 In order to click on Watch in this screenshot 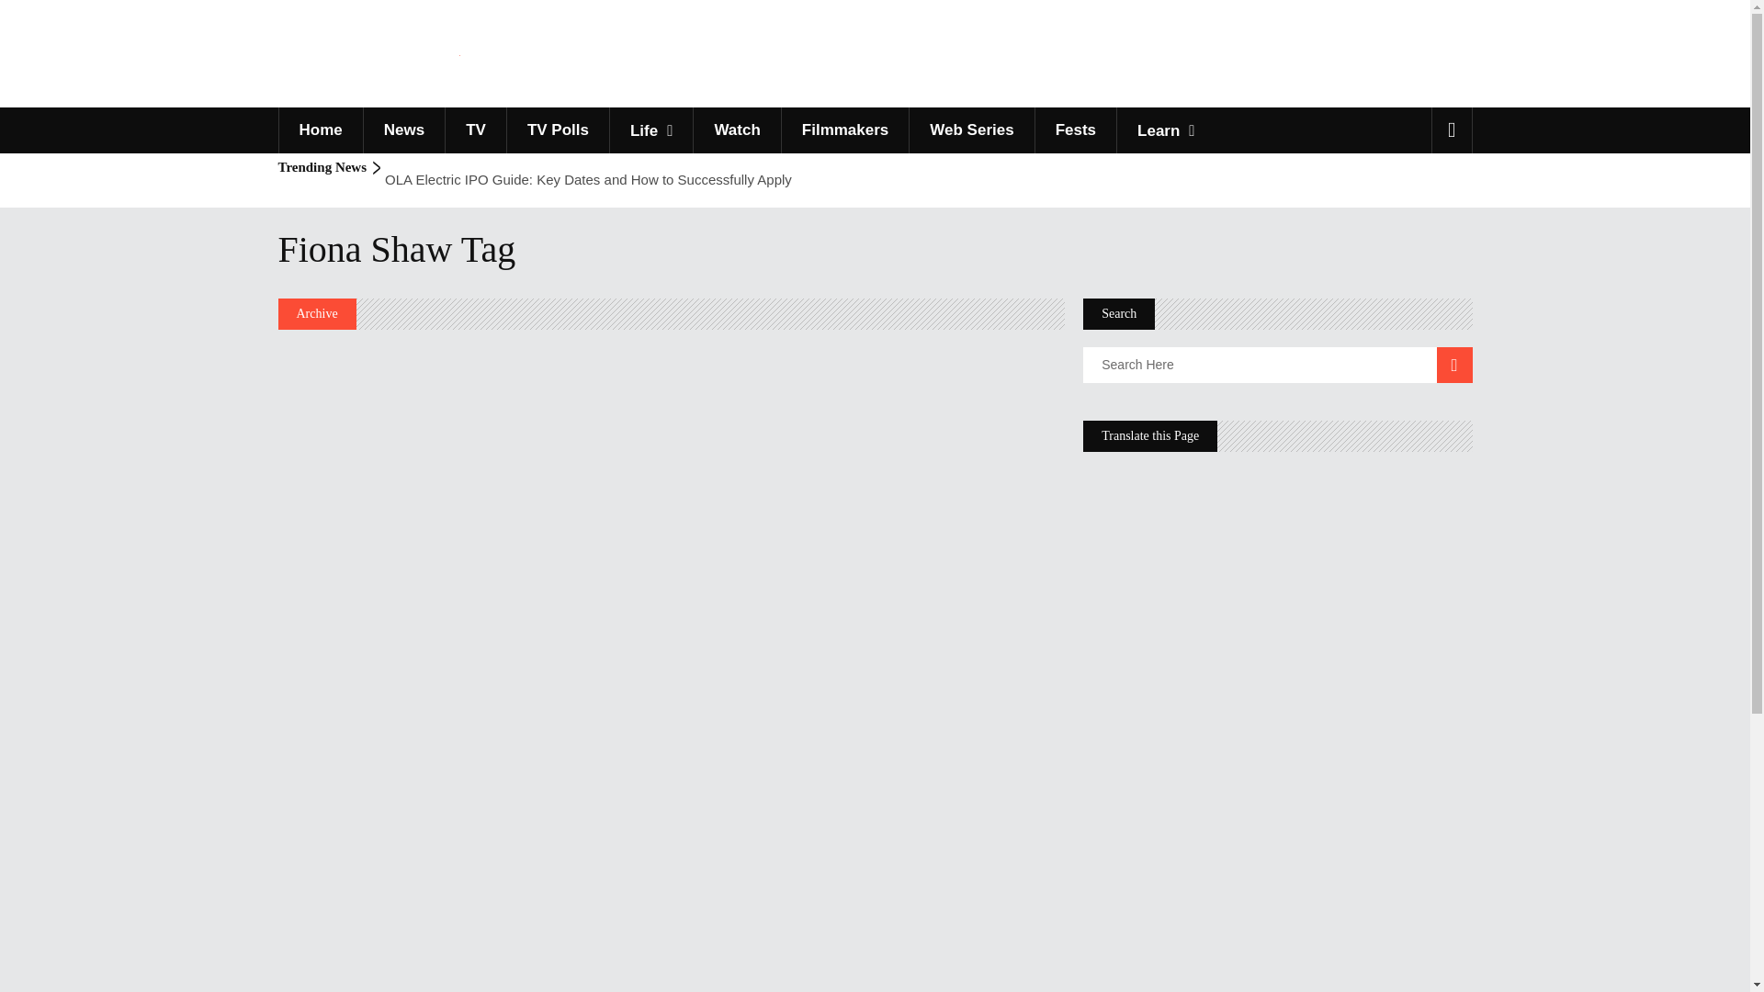, I will do `click(736, 130)`.